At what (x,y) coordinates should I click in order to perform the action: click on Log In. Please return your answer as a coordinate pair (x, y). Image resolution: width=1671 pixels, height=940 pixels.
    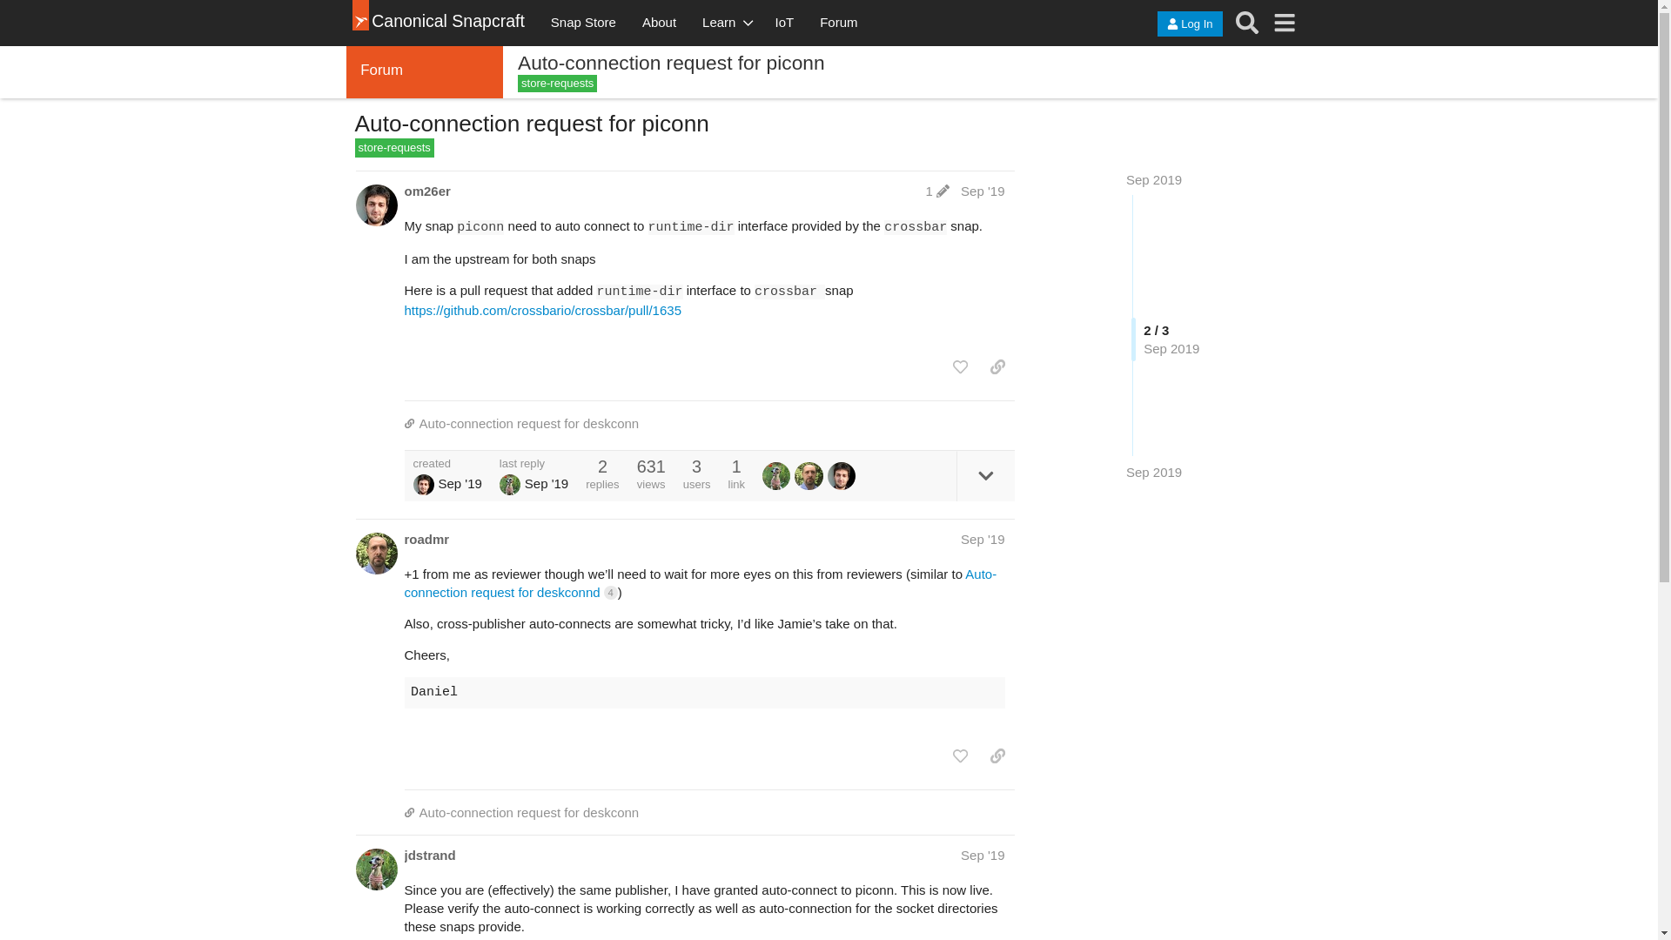
    Looking at the image, I should click on (1189, 23).